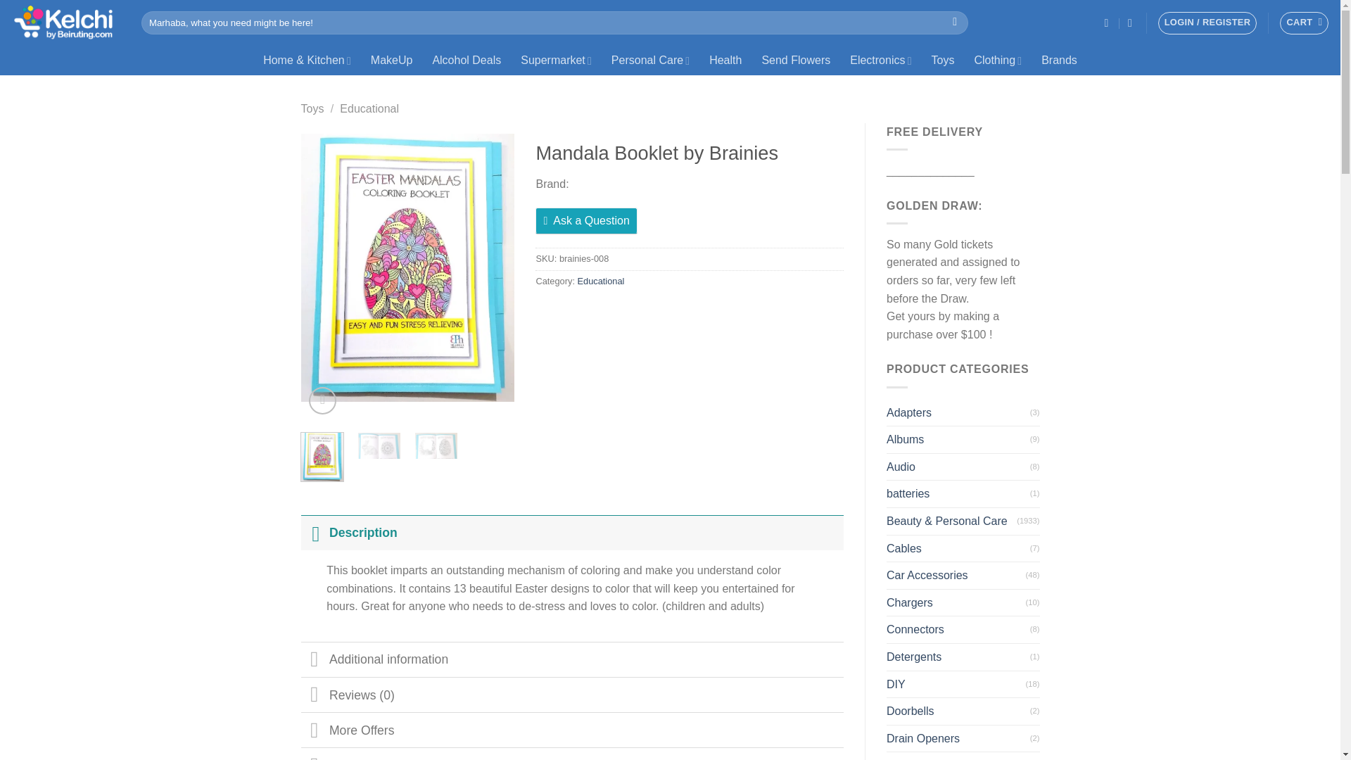 The height and width of the screenshot is (760, 1351). Describe the element at coordinates (955, 23) in the screenshot. I see `Search` at that location.